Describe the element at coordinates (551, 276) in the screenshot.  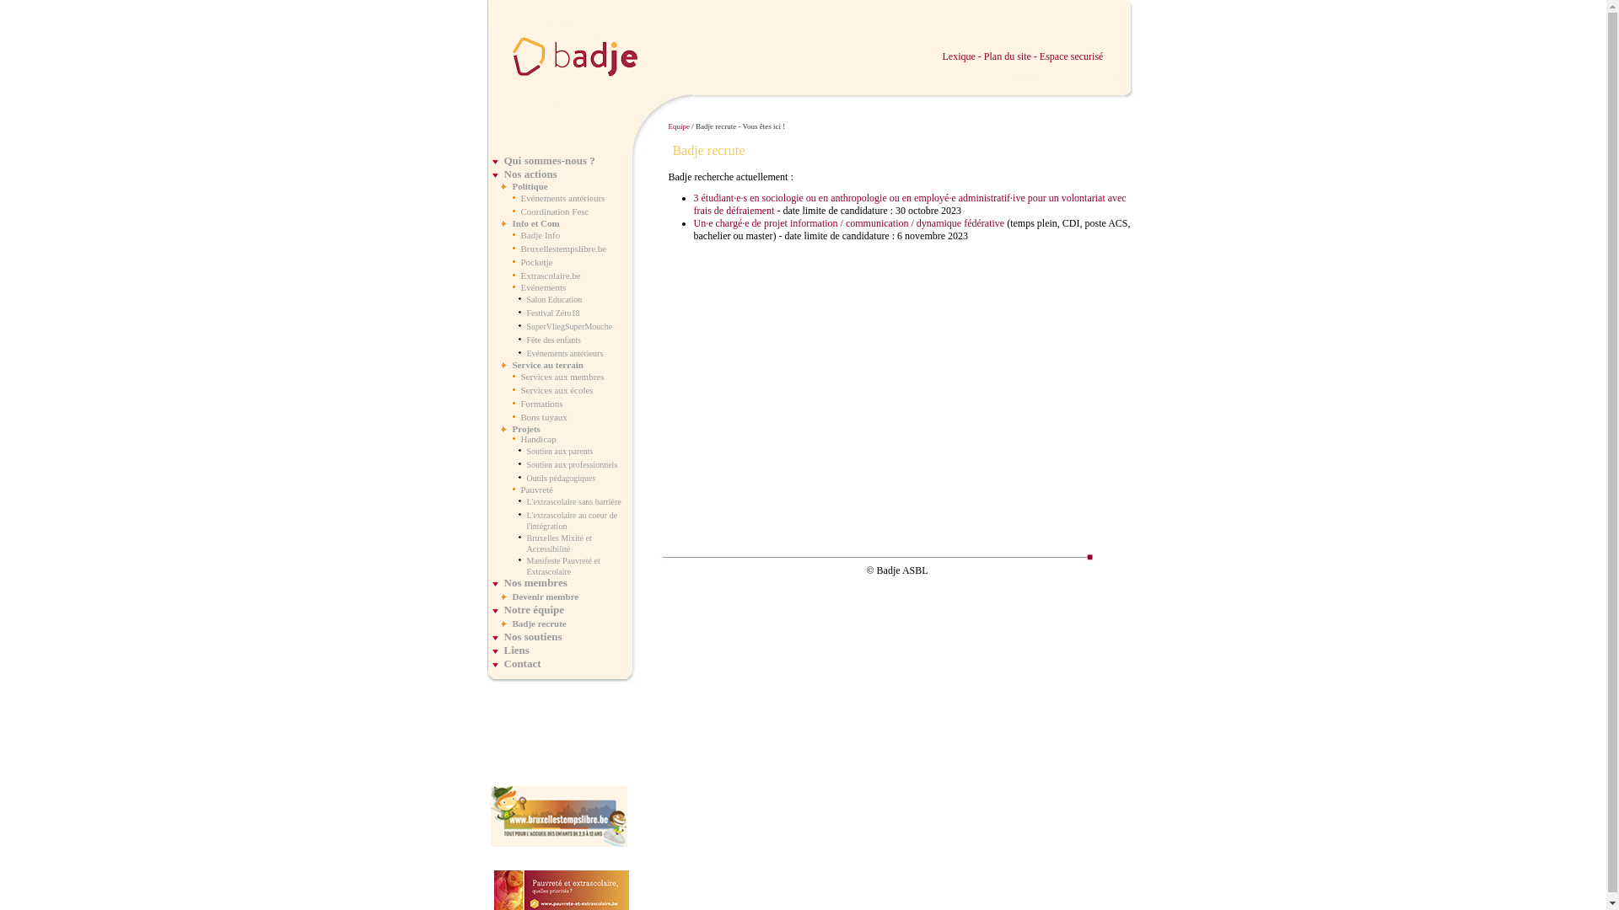
I see `Extrascolaire.be` at that location.